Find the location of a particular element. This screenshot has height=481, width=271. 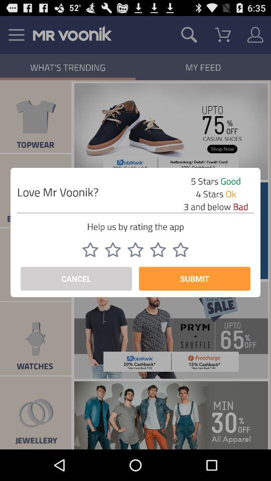

select the second star is located at coordinates (113, 250).